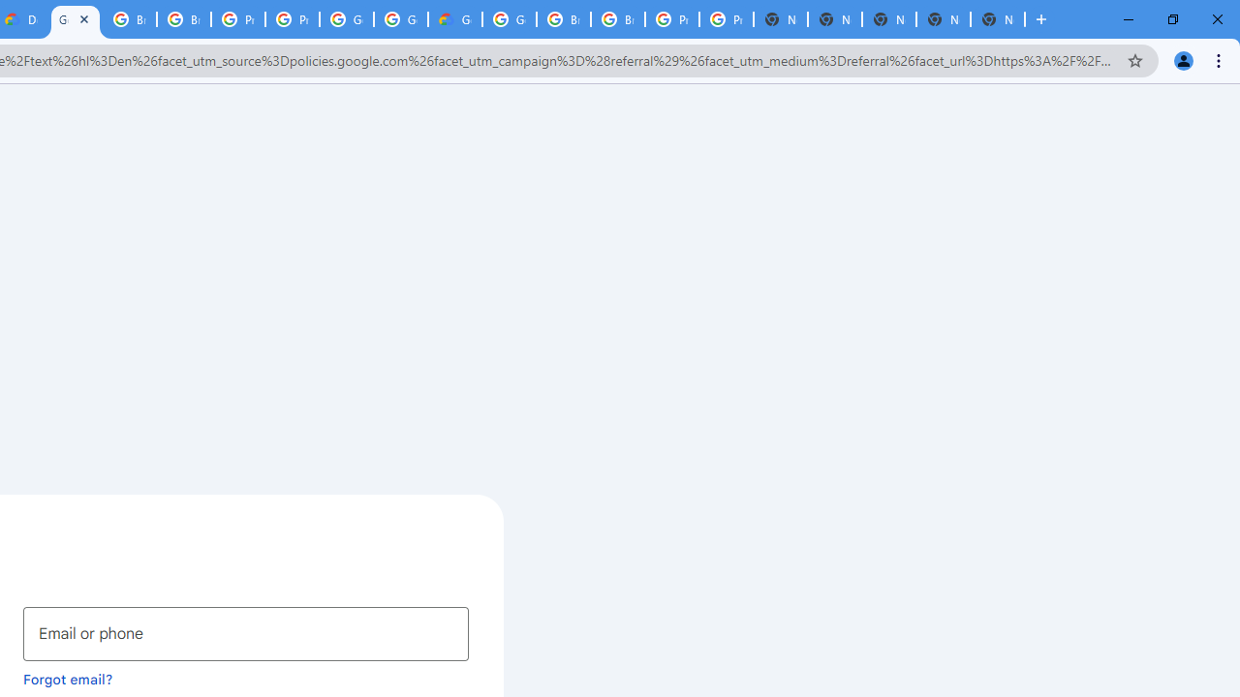 The width and height of the screenshot is (1240, 697). Describe the element at coordinates (998, 19) in the screenshot. I see `New Tab` at that location.